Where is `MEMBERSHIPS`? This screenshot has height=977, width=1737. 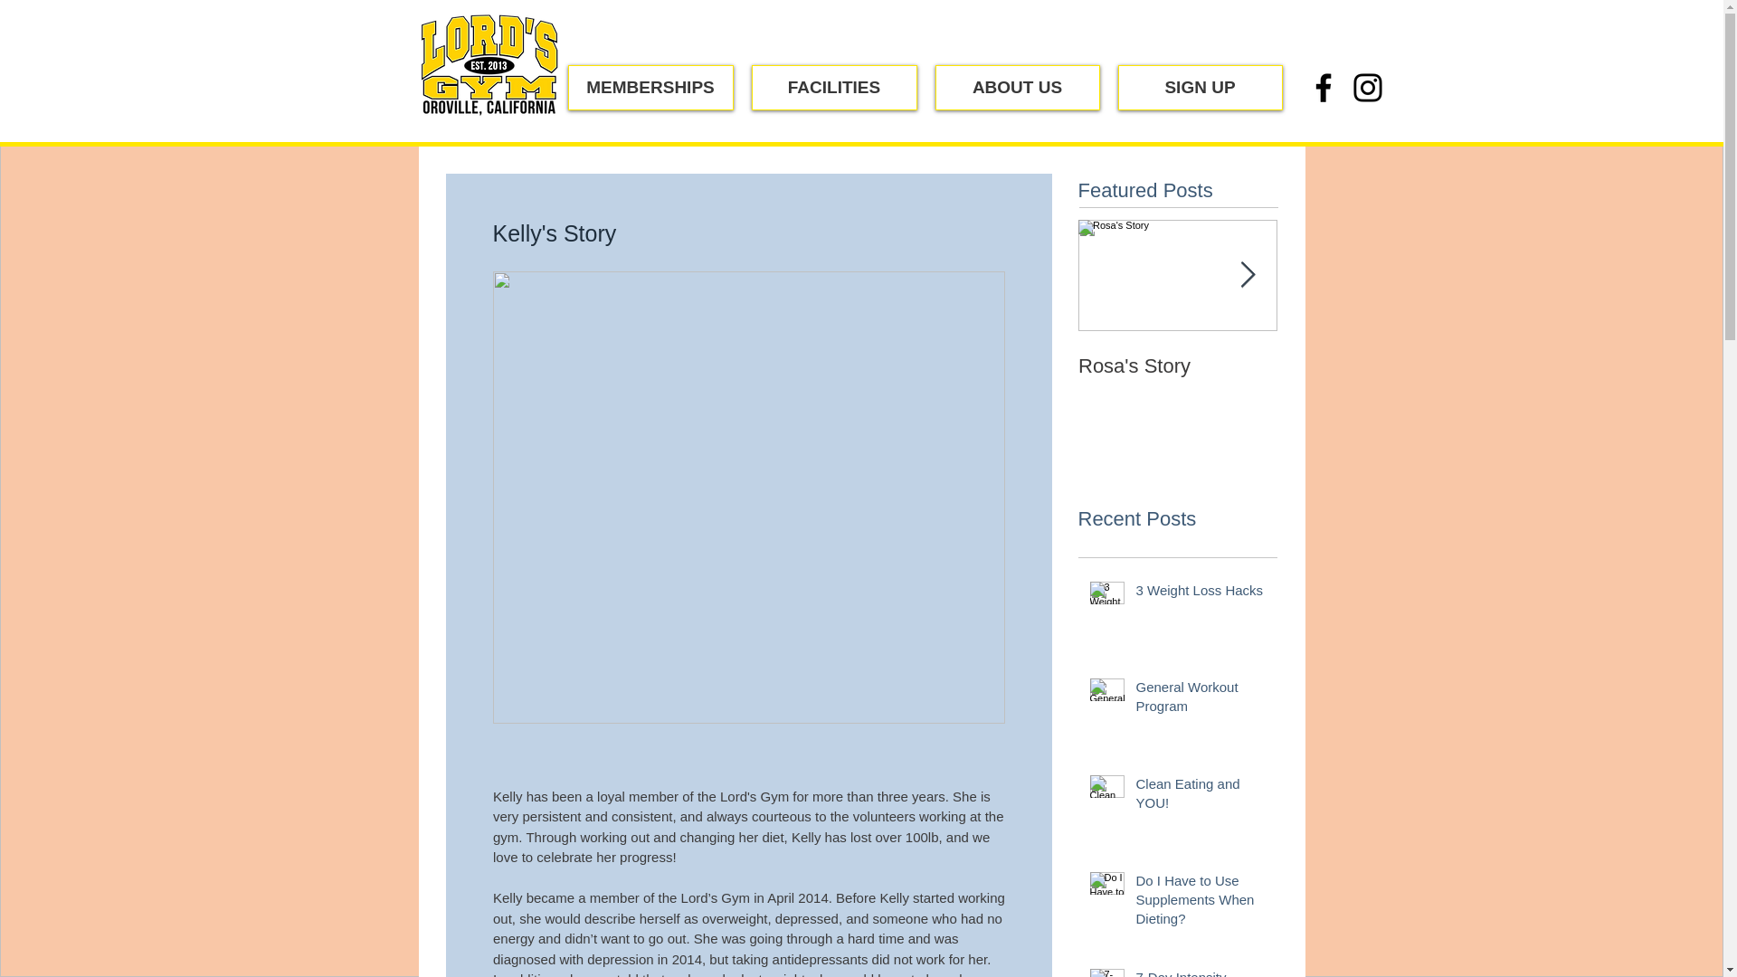
MEMBERSHIPS is located at coordinates (650, 88).